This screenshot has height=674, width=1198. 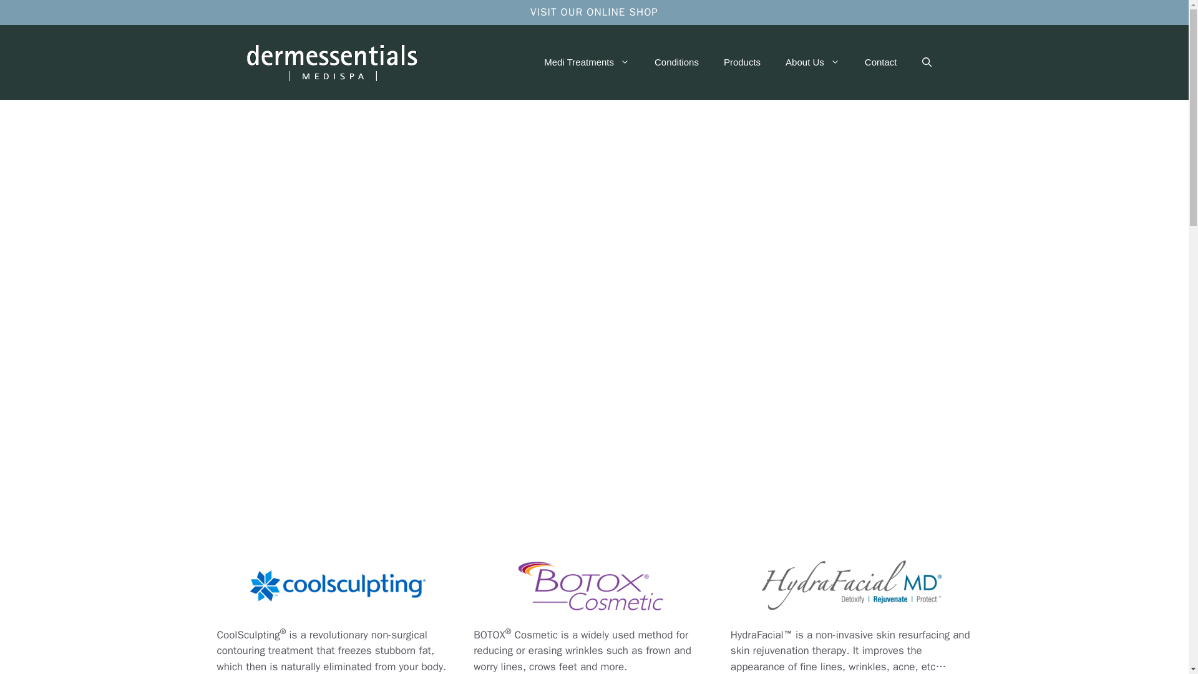 I want to click on VISIT OUR ONLINE SHOP, so click(x=594, y=12).